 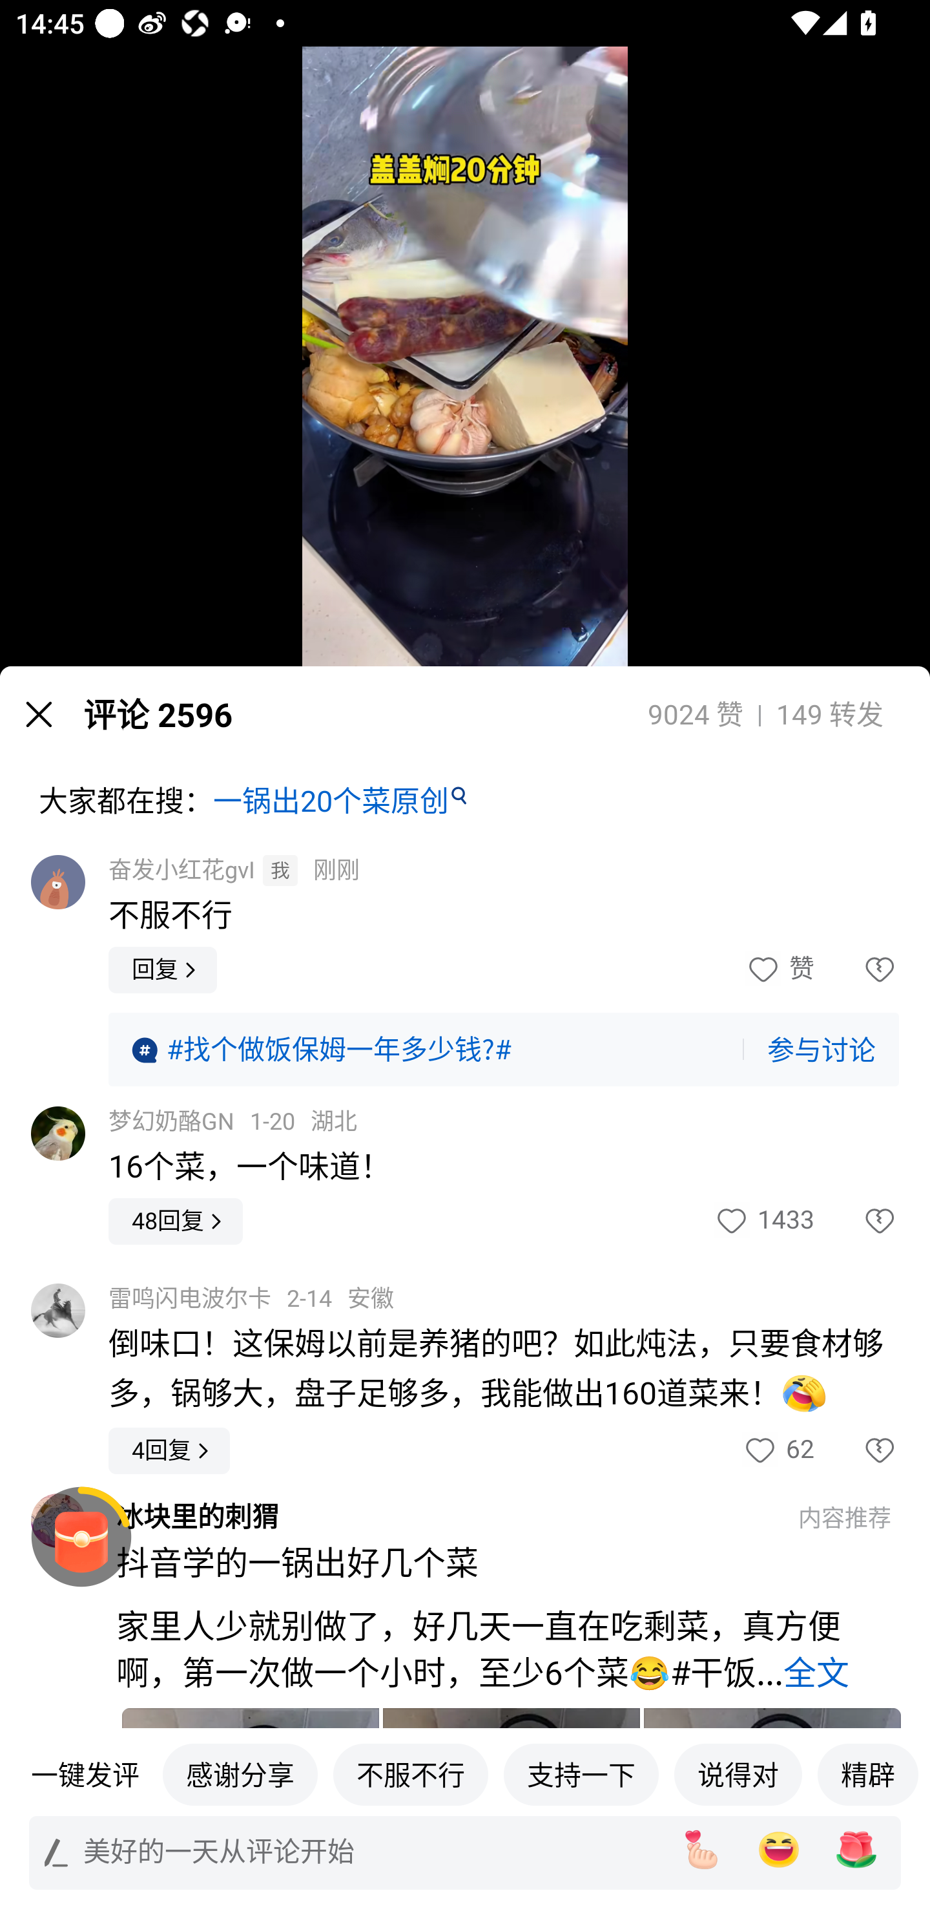 I want to click on 阅读赚金币, so click(x=81, y=1537).